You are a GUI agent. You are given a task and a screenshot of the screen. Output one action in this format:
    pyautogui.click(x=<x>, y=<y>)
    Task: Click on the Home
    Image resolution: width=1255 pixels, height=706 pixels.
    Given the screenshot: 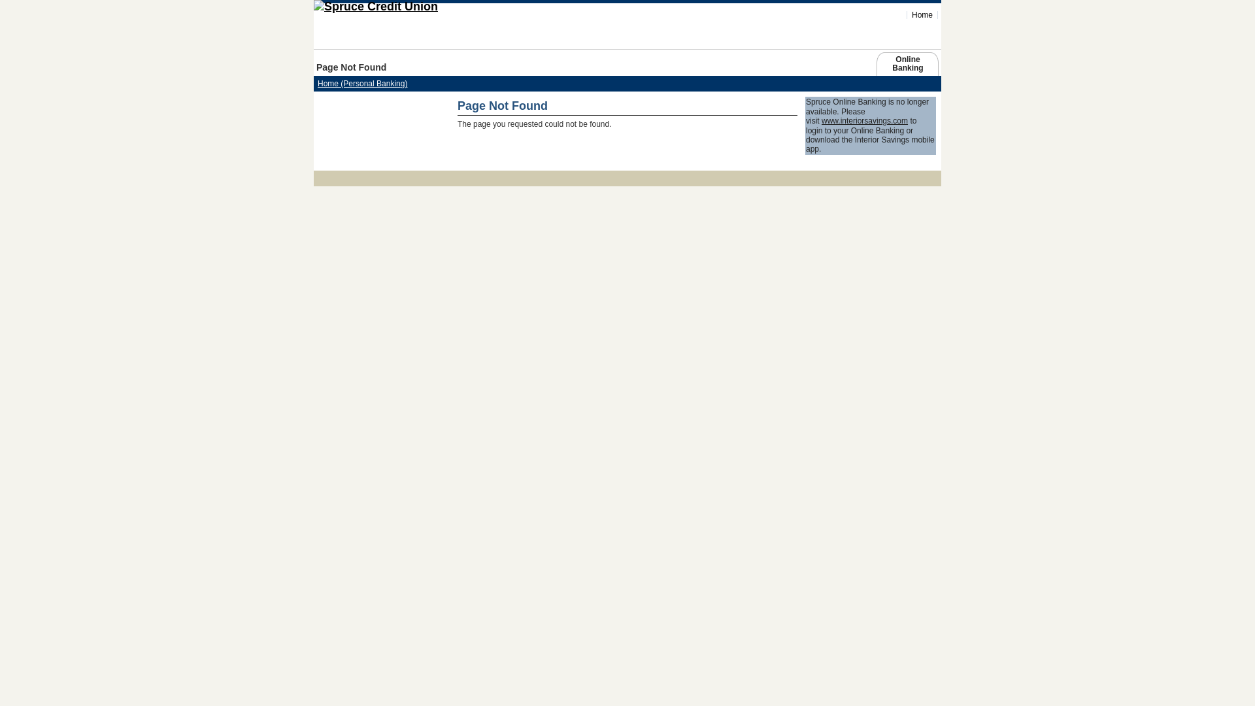 What is the action you would take?
    pyautogui.click(x=922, y=15)
    